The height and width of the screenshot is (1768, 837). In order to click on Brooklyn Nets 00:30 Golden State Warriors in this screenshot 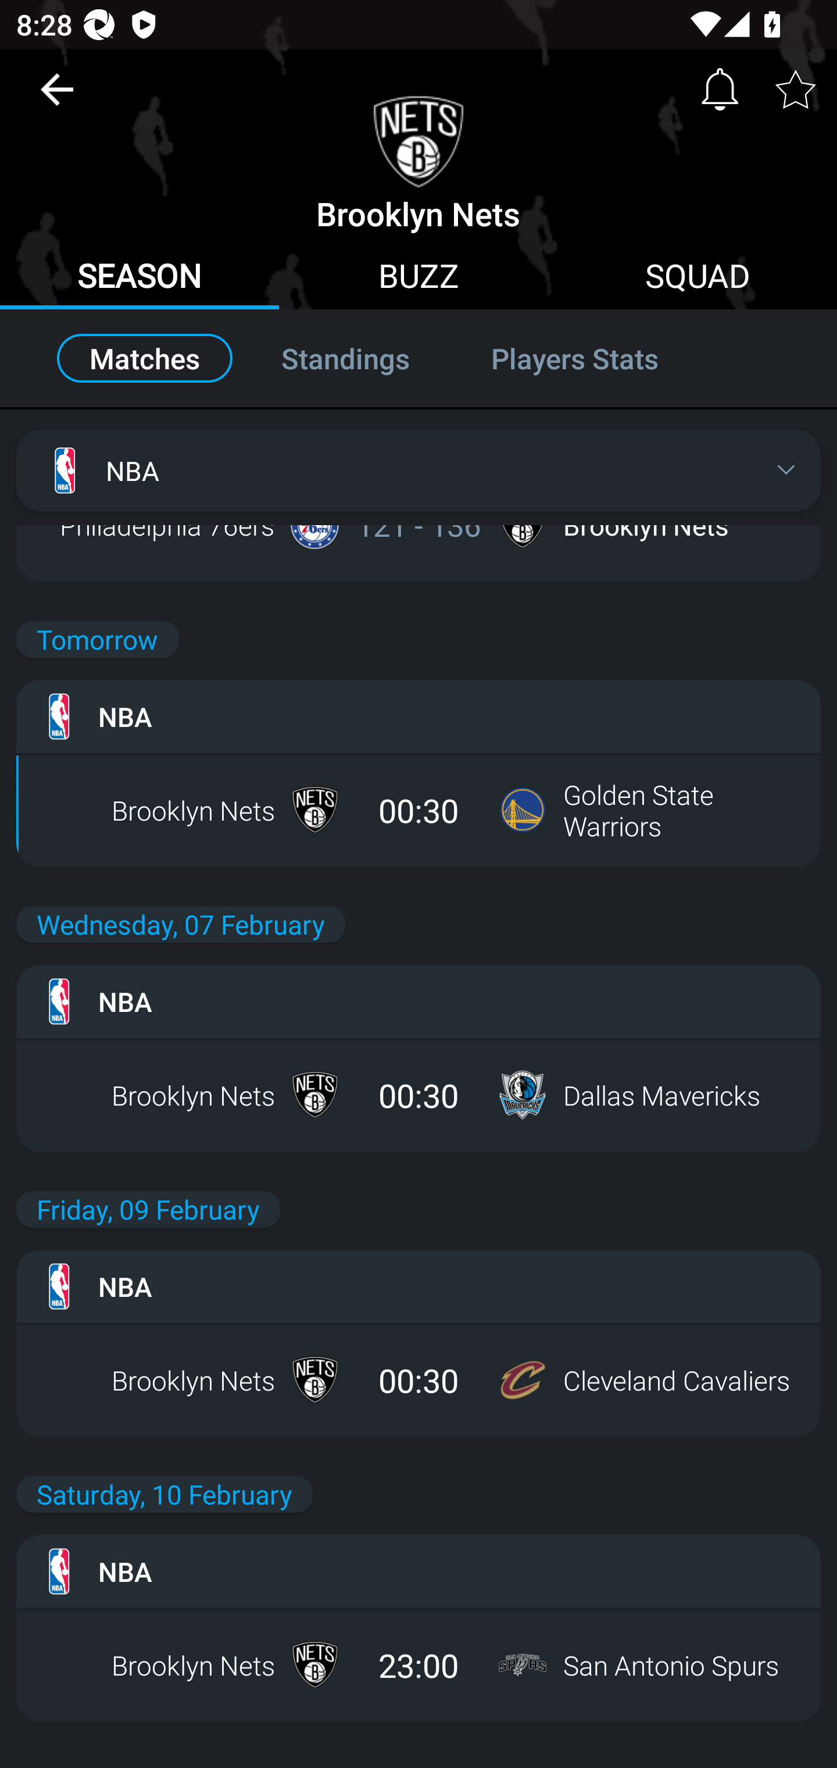, I will do `click(419, 810)`.